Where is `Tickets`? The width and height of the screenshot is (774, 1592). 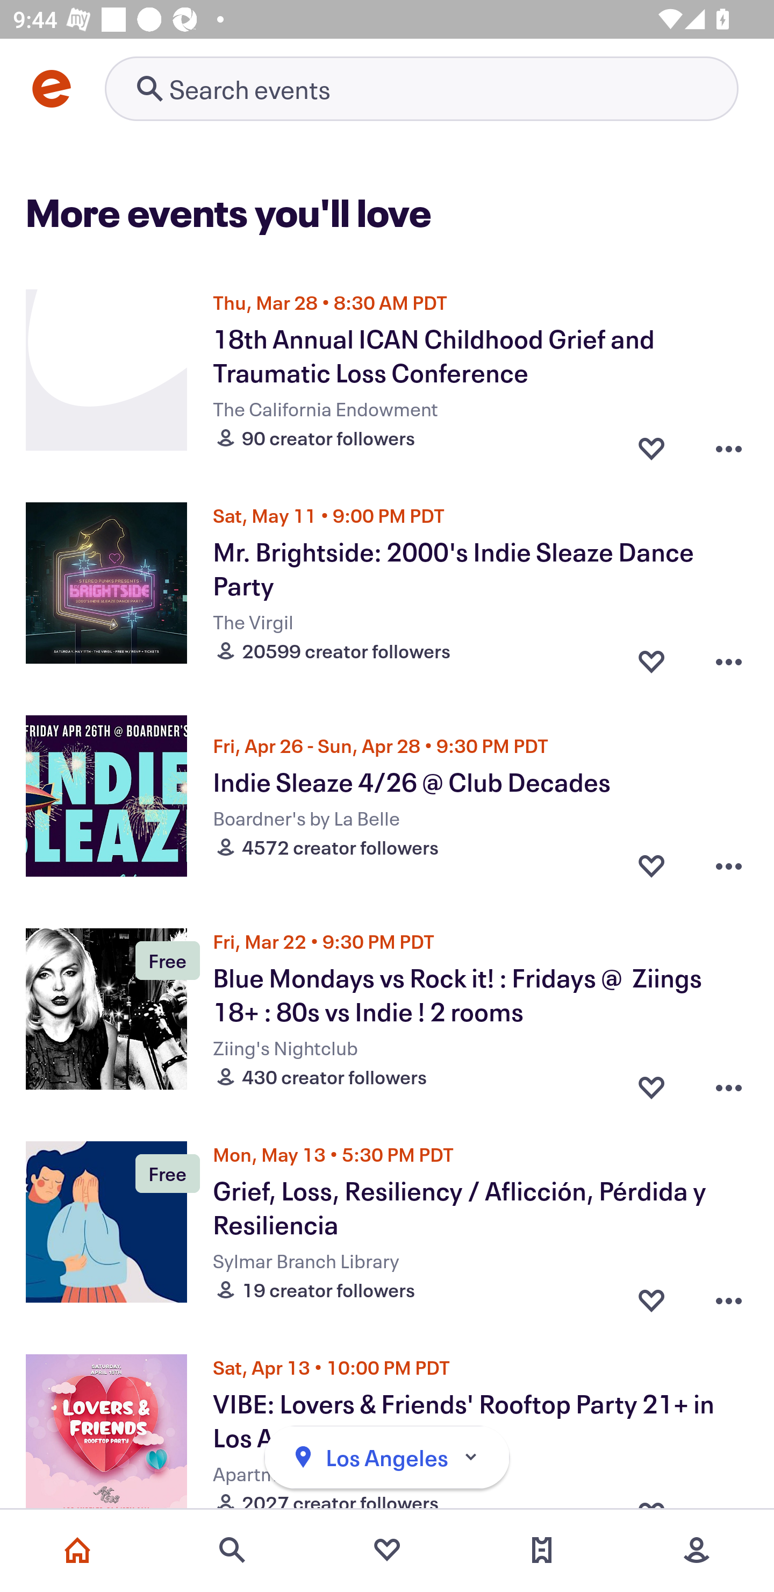
Tickets is located at coordinates (542, 1550).